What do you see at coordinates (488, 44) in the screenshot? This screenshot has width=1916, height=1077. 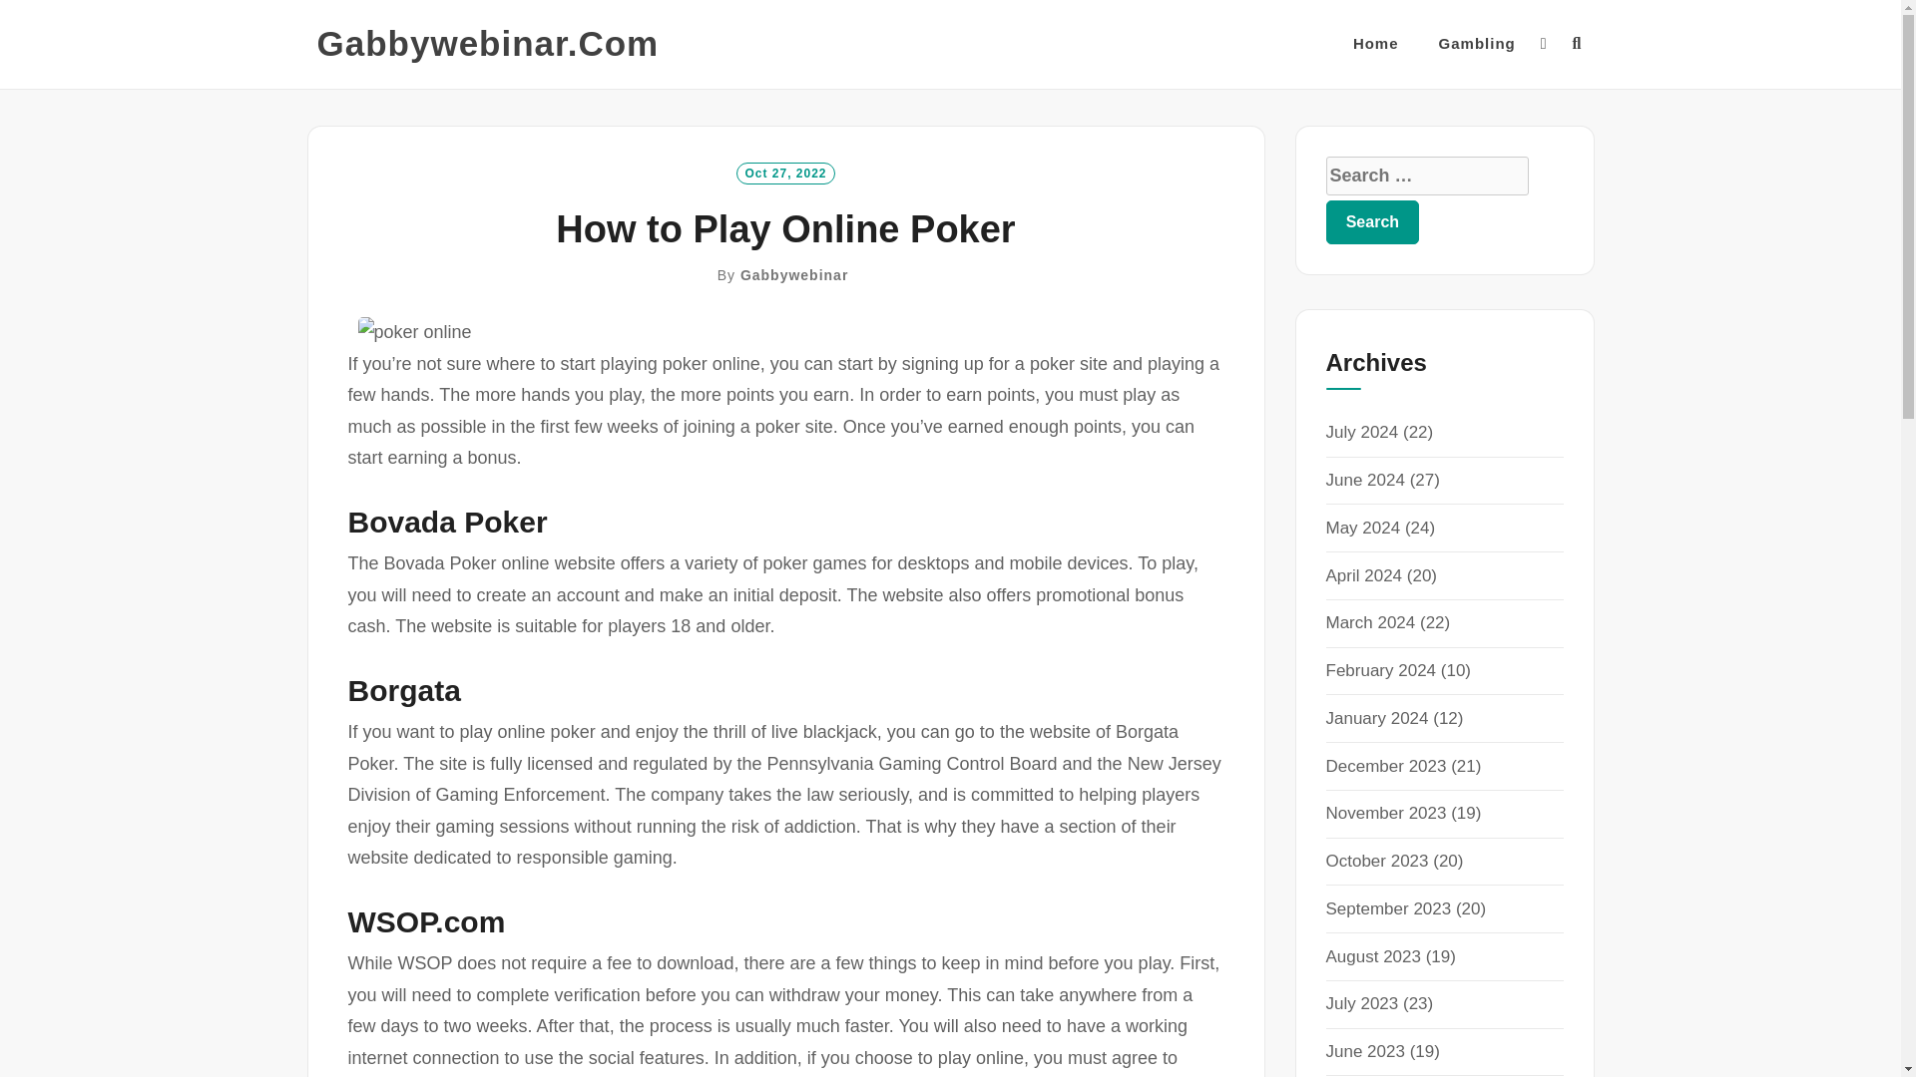 I see `Gabbywebinar.Com` at bounding box center [488, 44].